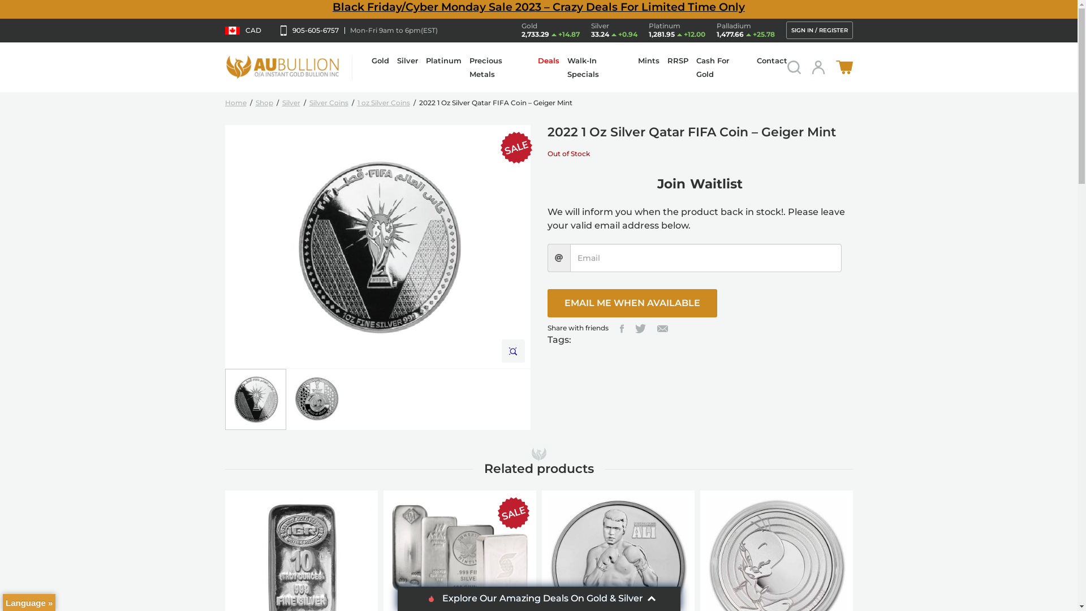 This screenshot has height=611, width=1086. What do you see at coordinates (316, 30) in the screenshot?
I see `905-605-6757` at bounding box center [316, 30].